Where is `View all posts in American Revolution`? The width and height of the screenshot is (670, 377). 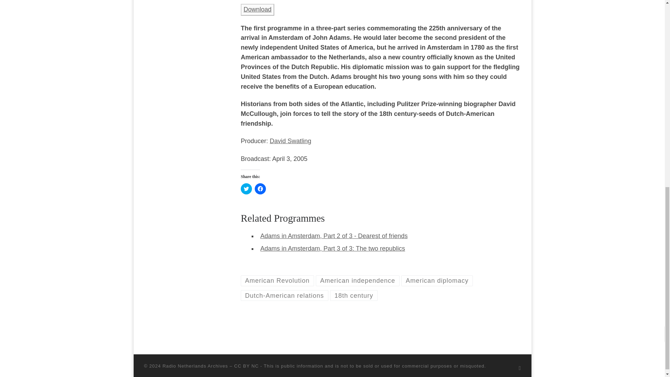 View all posts in American Revolution is located at coordinates (277, 281).